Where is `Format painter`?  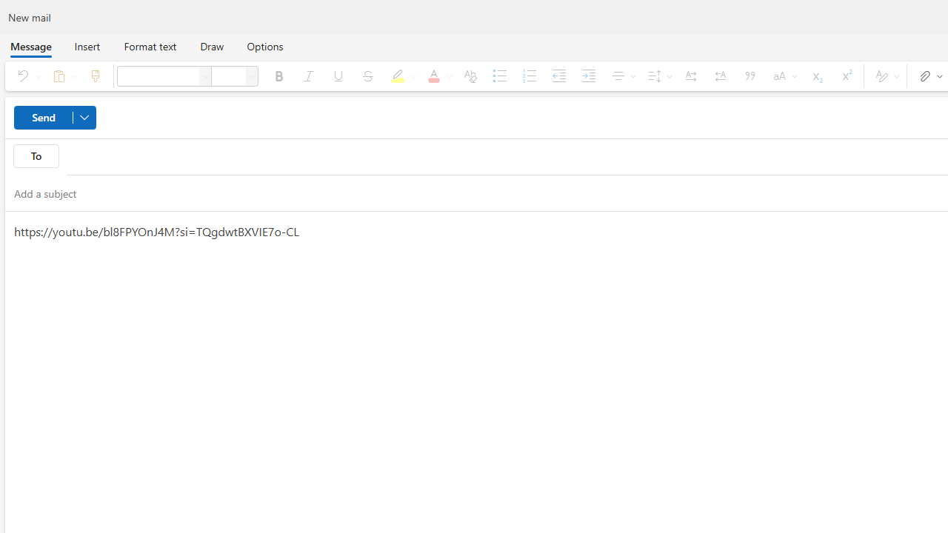 Format painter is located at coordinates (95, 76).